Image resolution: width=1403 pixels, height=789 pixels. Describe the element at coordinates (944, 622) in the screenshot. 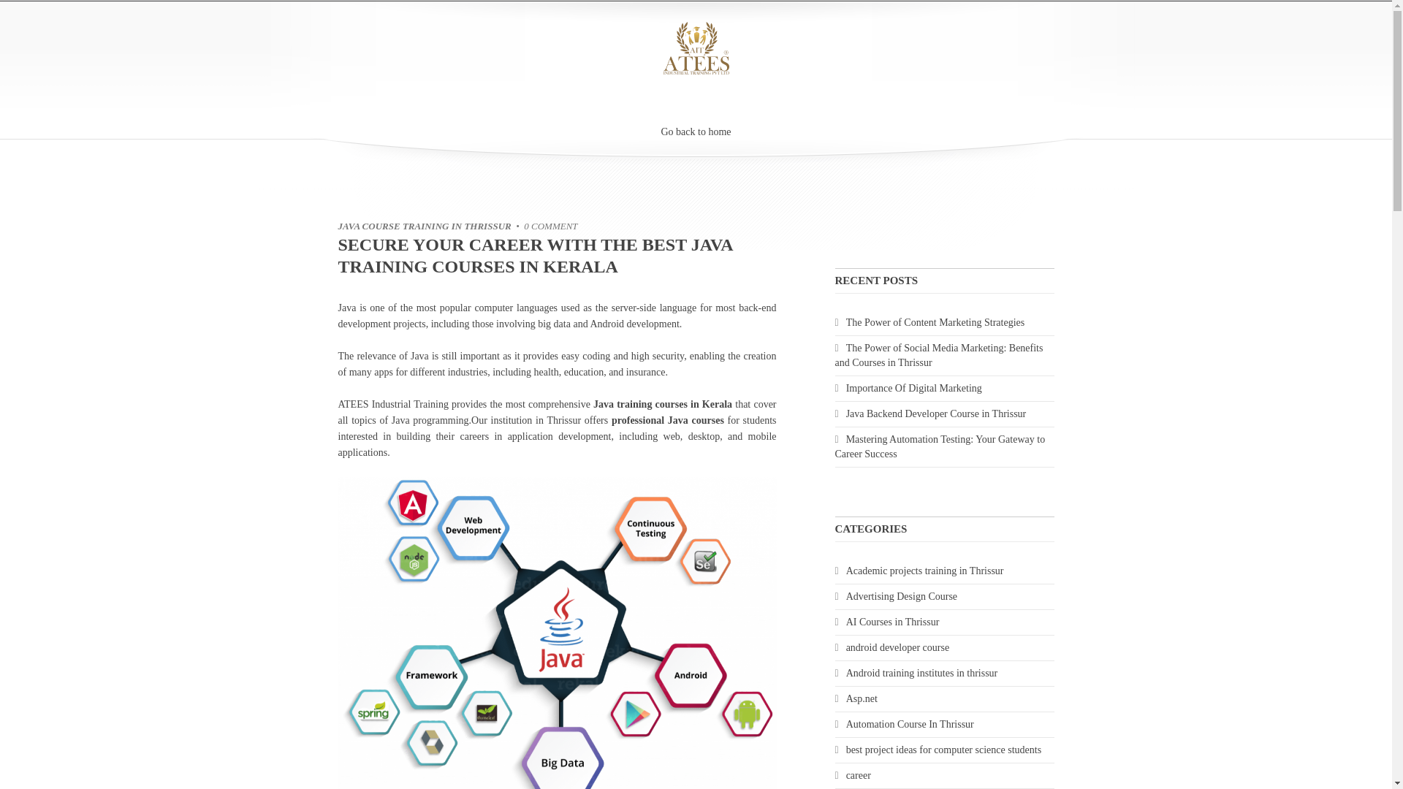

I see `AI Courses in Thrissur` at that location.